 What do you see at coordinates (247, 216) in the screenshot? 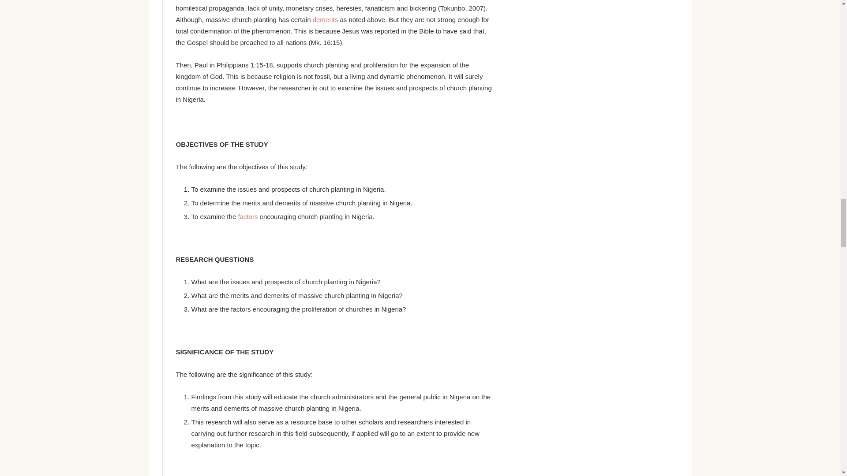
I see `factors` at bounding box center [247, 216].